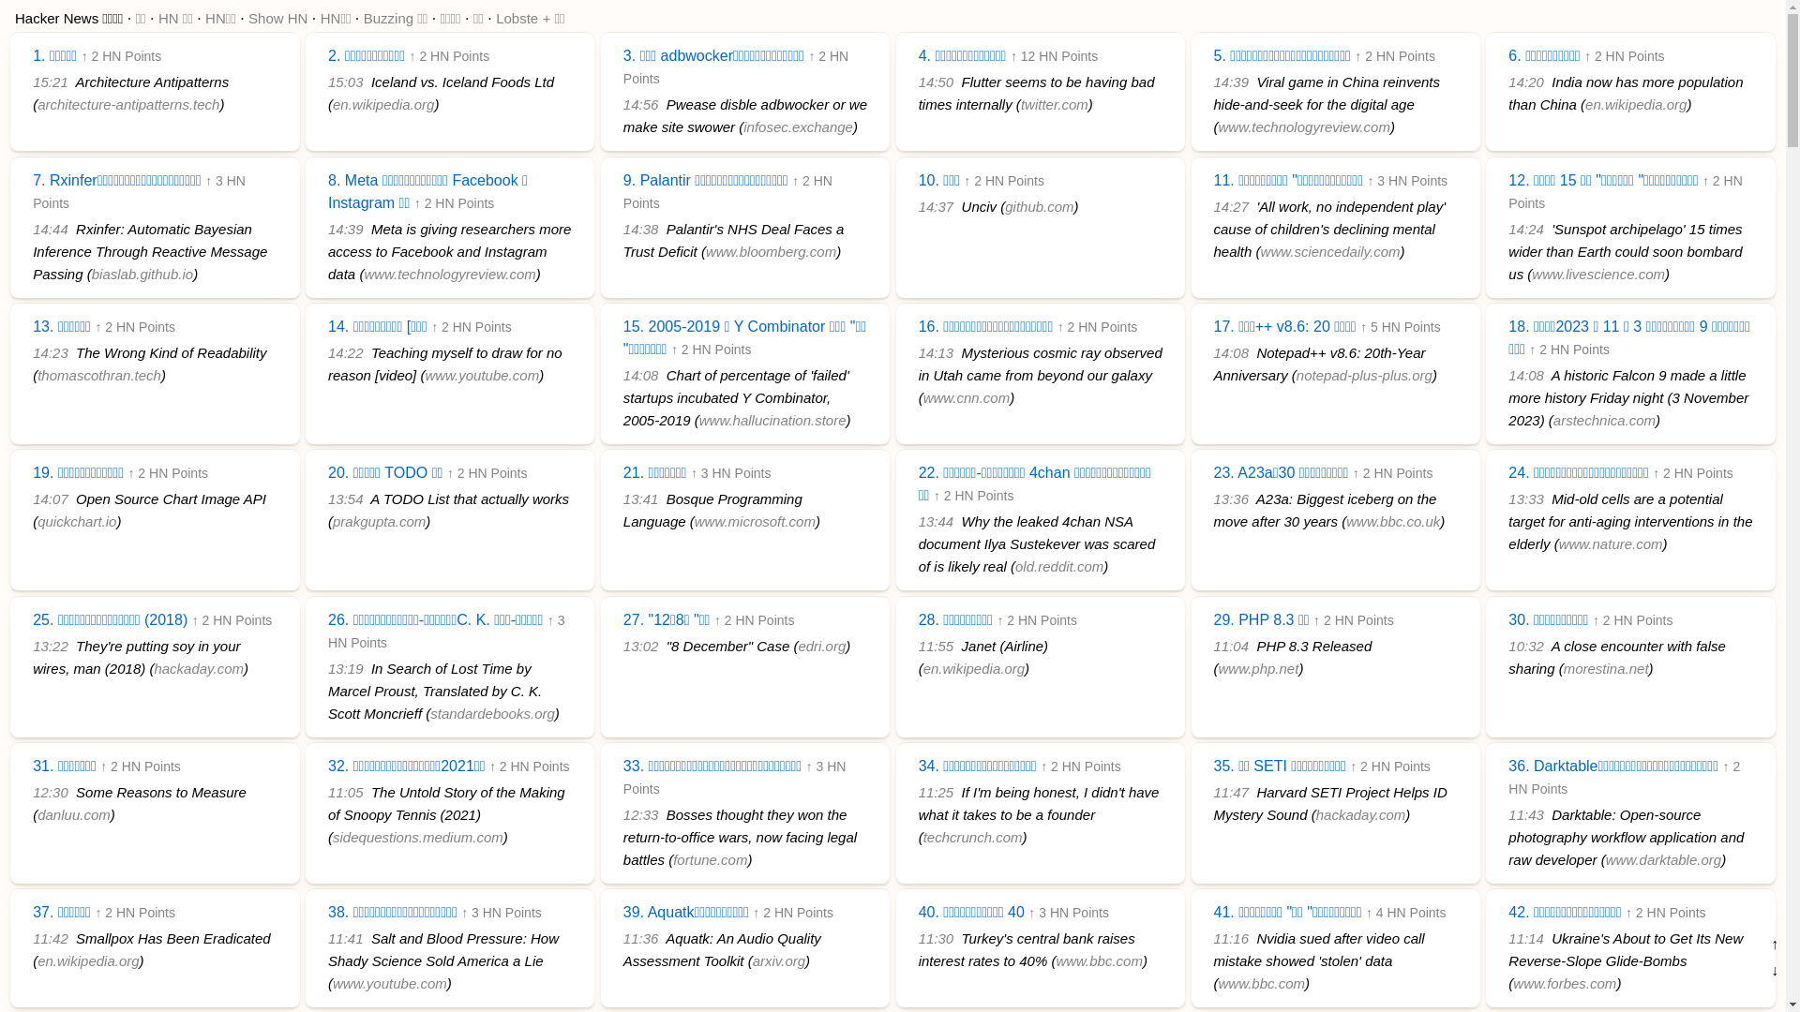  I want to click on 14:24, so click(1526, 229).